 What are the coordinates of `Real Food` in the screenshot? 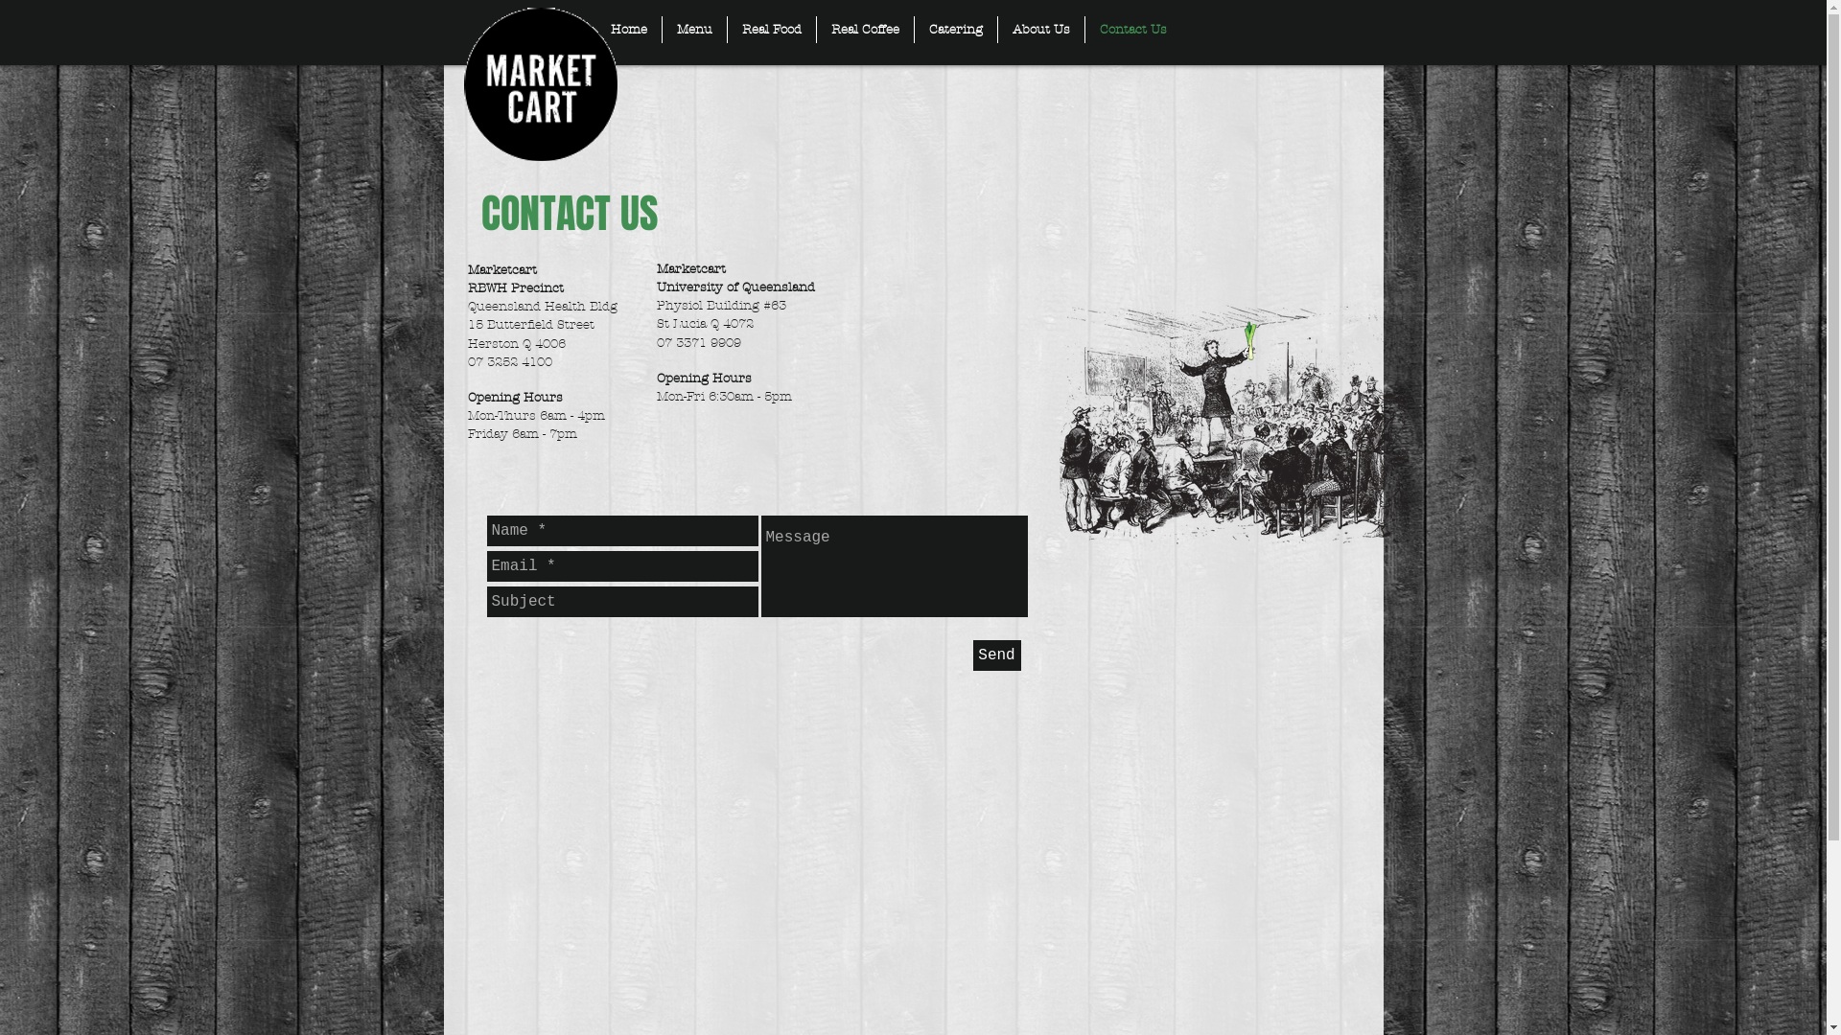 It's located at (771, 30).